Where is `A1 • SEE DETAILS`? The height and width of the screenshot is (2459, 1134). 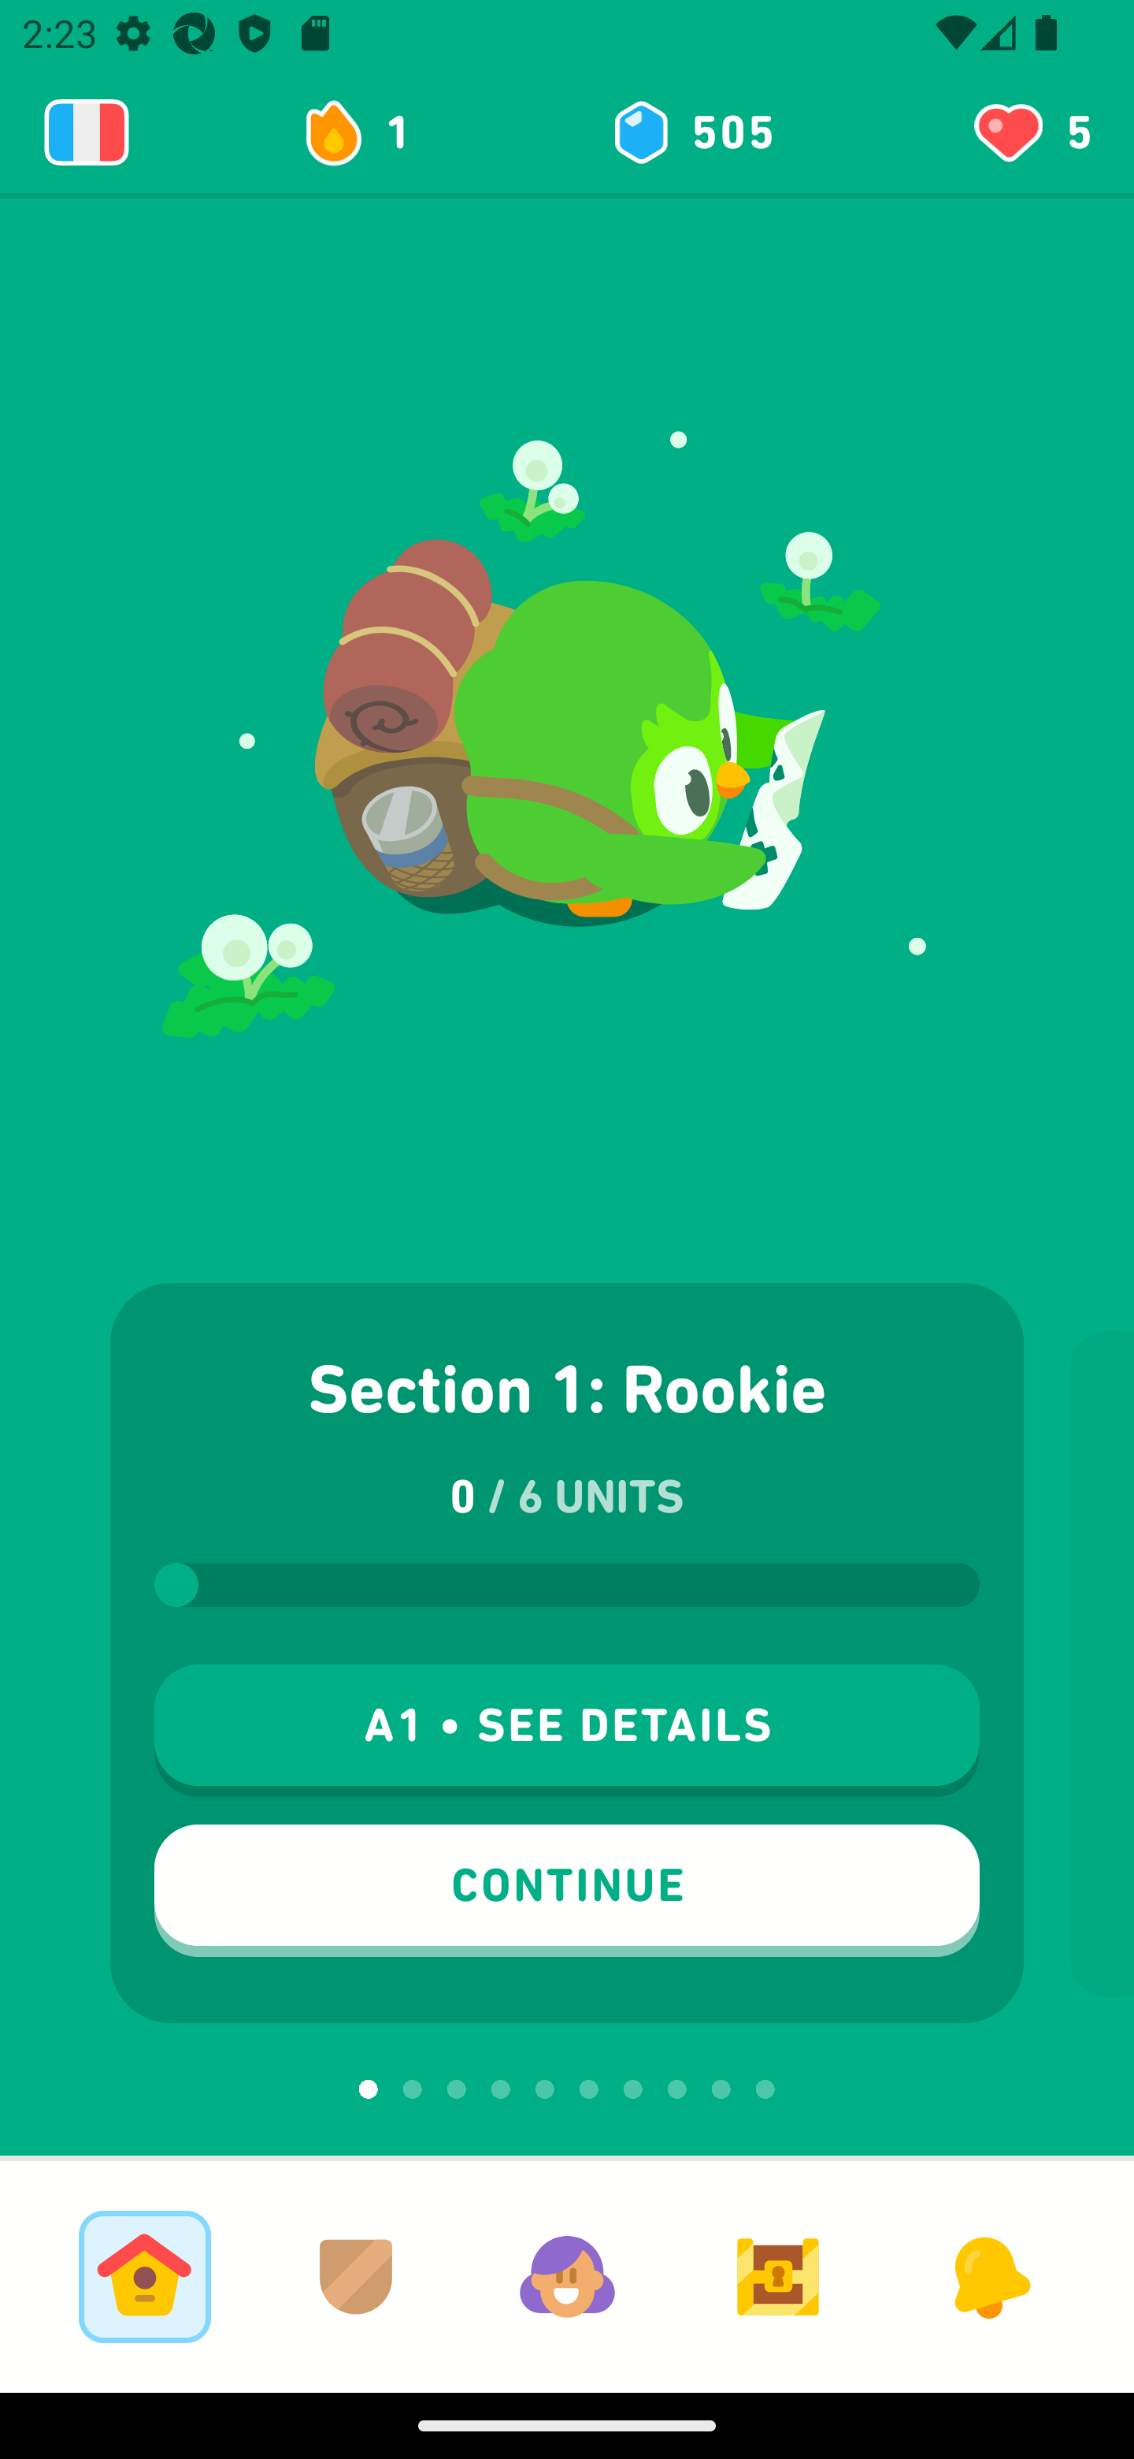 A1 • SEE DETAILS is located at coordinates (567, 1731).